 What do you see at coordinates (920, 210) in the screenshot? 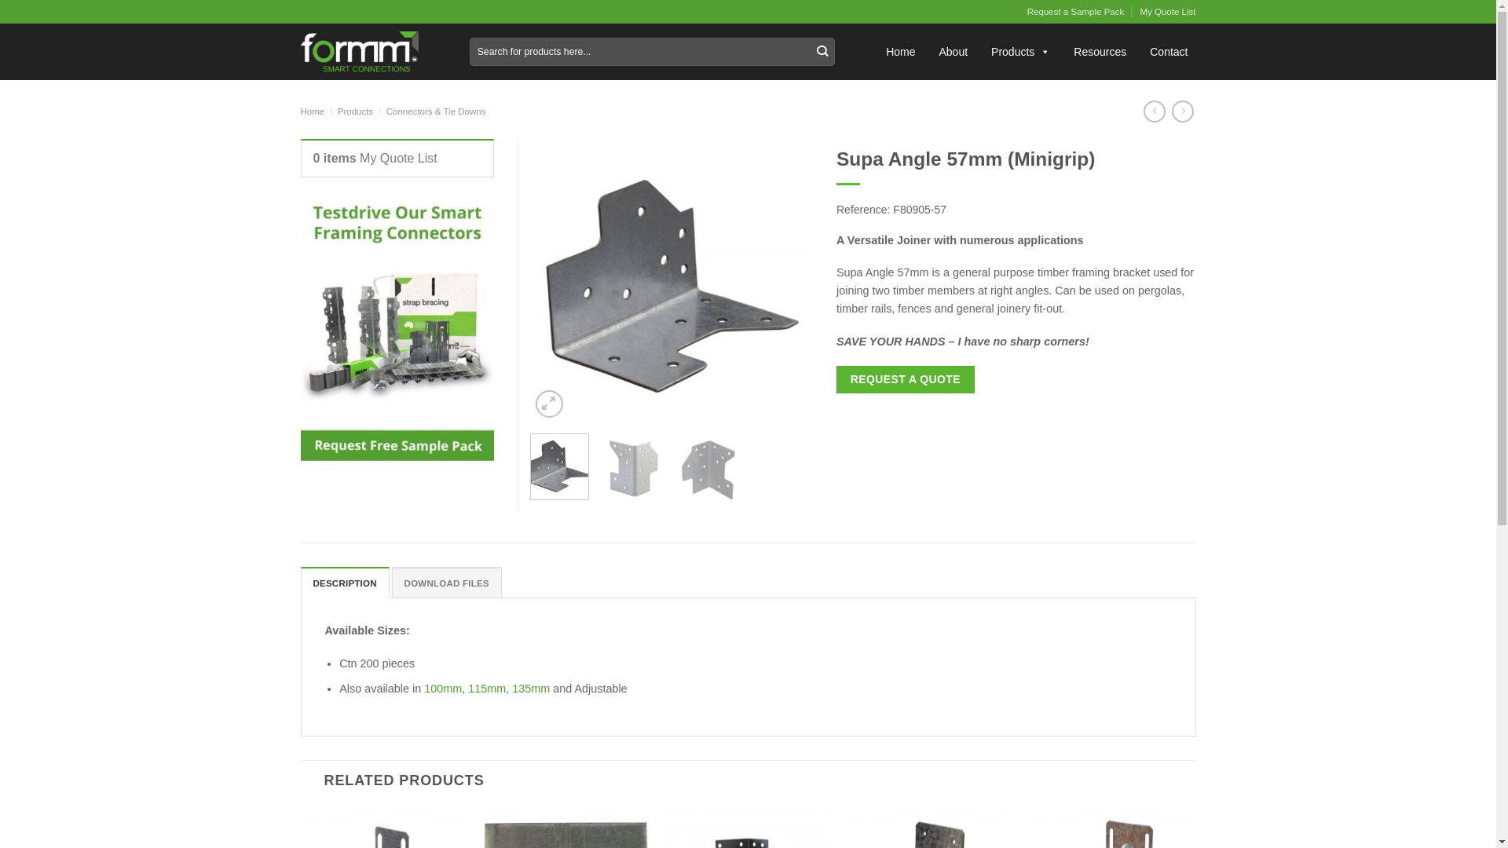
I see `F80905-57` at bounding box center [920, 210].